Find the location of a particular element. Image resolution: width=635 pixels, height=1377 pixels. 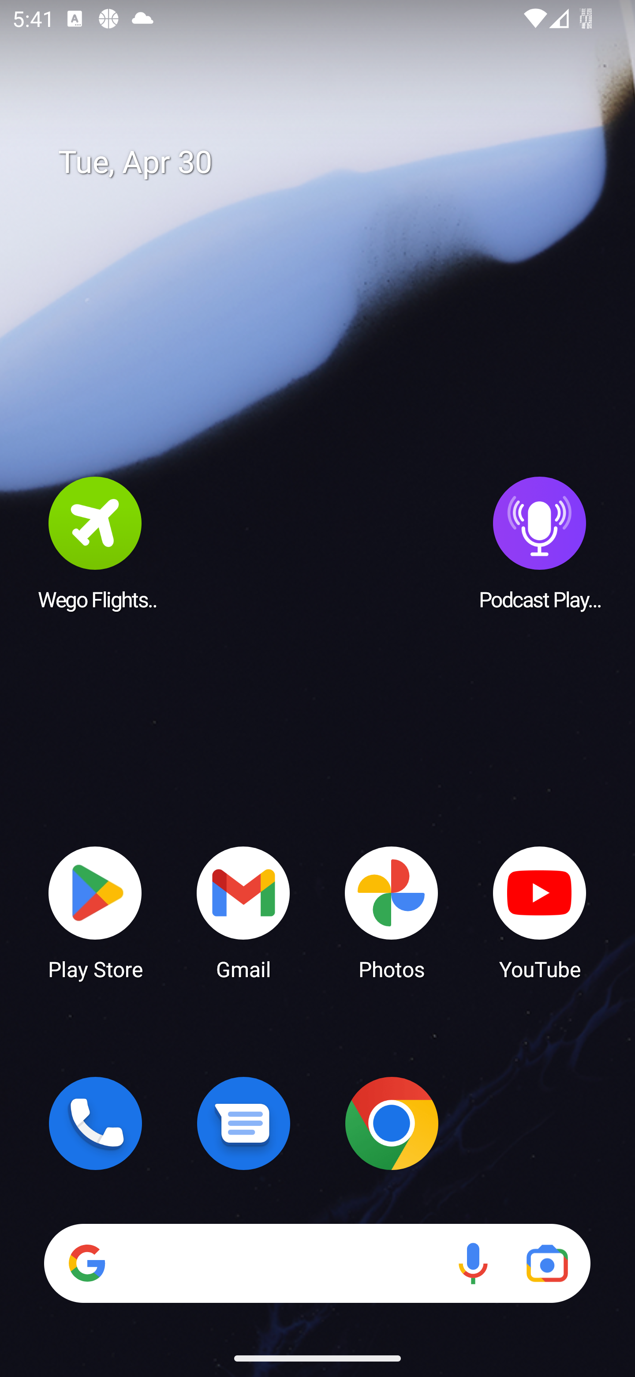

Phone is located at coordinates (95, 1123).